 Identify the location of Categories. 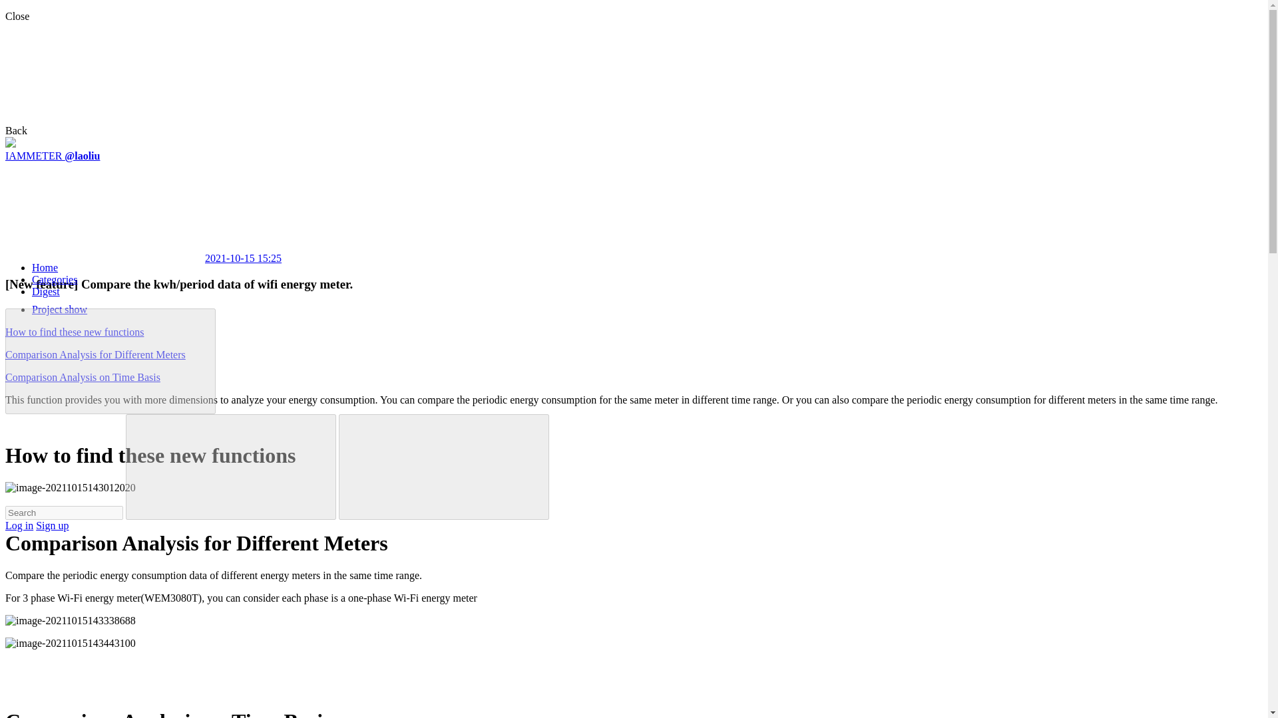
(55, 279).